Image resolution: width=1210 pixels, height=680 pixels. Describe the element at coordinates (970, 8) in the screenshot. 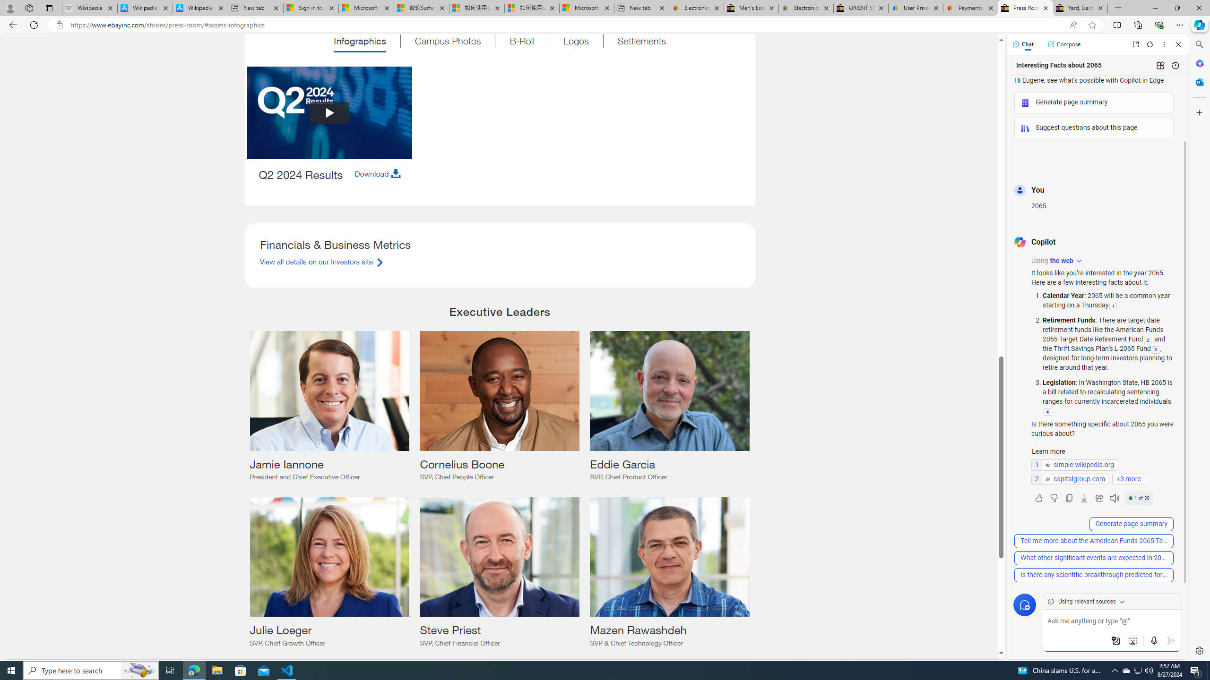

I see `Payments Terms of Use | eBay.com` at that location.